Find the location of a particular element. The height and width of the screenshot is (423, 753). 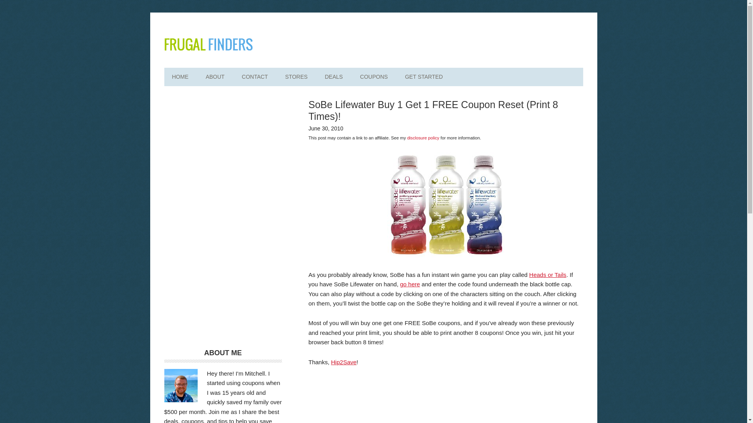

go here is located at coordinates (410, 284).